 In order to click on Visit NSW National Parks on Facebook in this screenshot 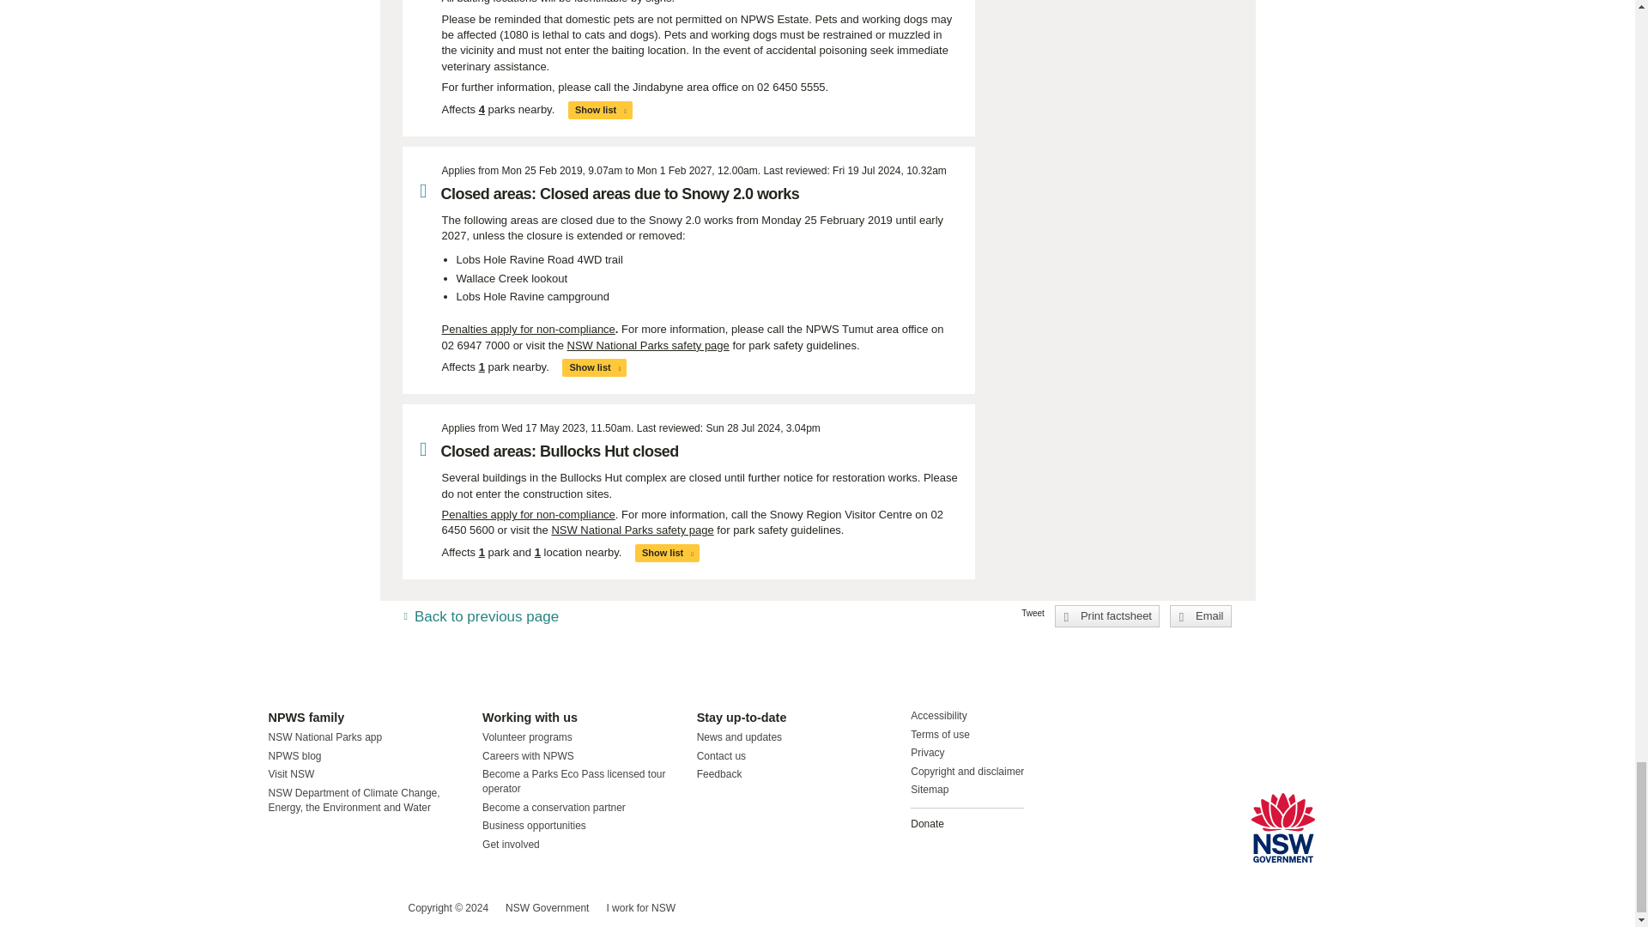, I will do `click(283, 908)`.